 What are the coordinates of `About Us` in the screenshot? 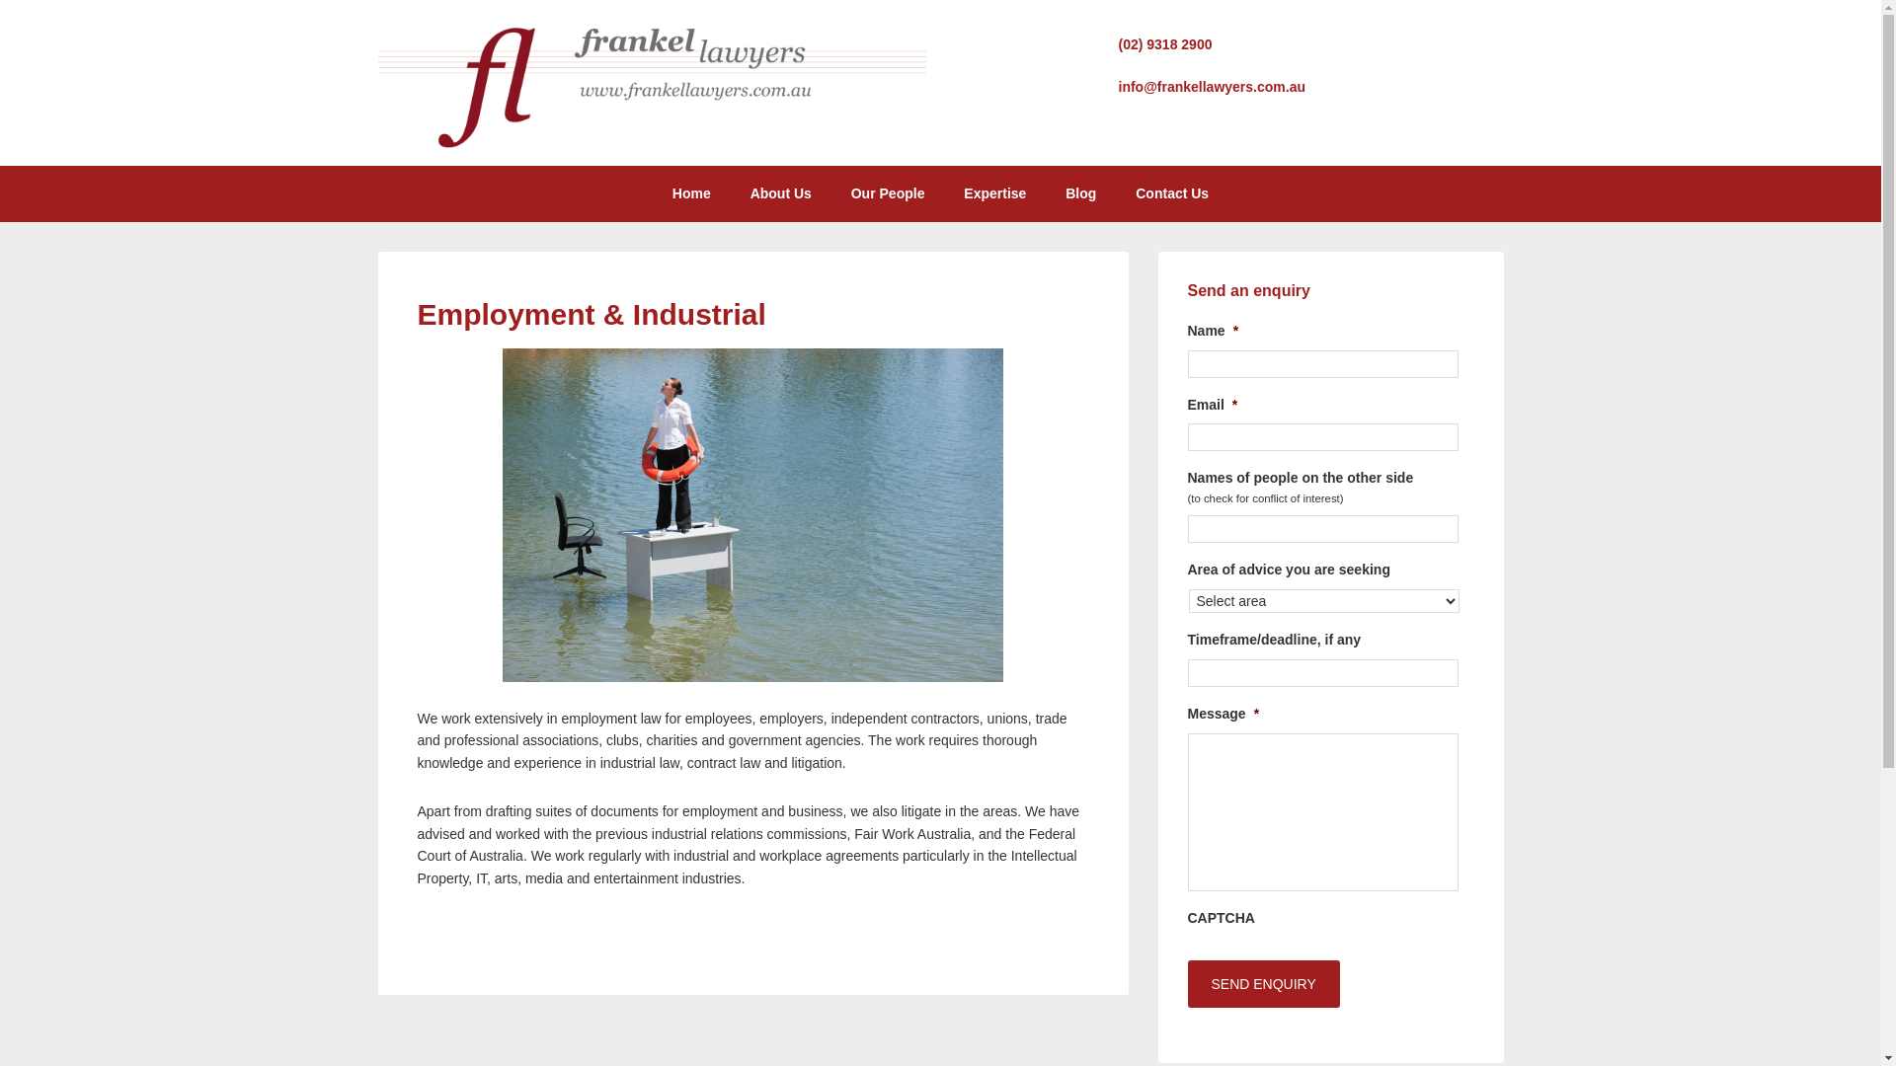 It's located at (781, 193).